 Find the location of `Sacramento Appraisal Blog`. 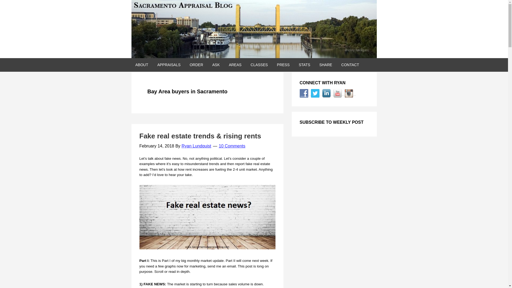

Sacramento Appraisal Blog is located at coordinates (254, 29).